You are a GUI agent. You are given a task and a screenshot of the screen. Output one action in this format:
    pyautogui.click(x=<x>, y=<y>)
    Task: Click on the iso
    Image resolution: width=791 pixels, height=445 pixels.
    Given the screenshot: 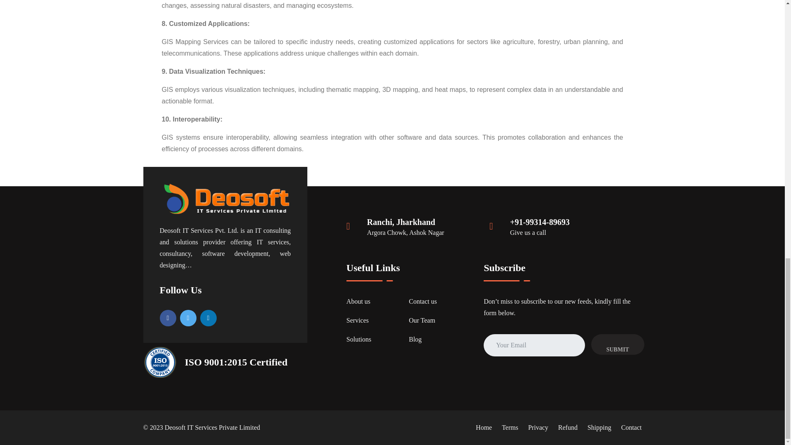 What is the action you would take?
    pyautogui.click(x=160, y=362)
    